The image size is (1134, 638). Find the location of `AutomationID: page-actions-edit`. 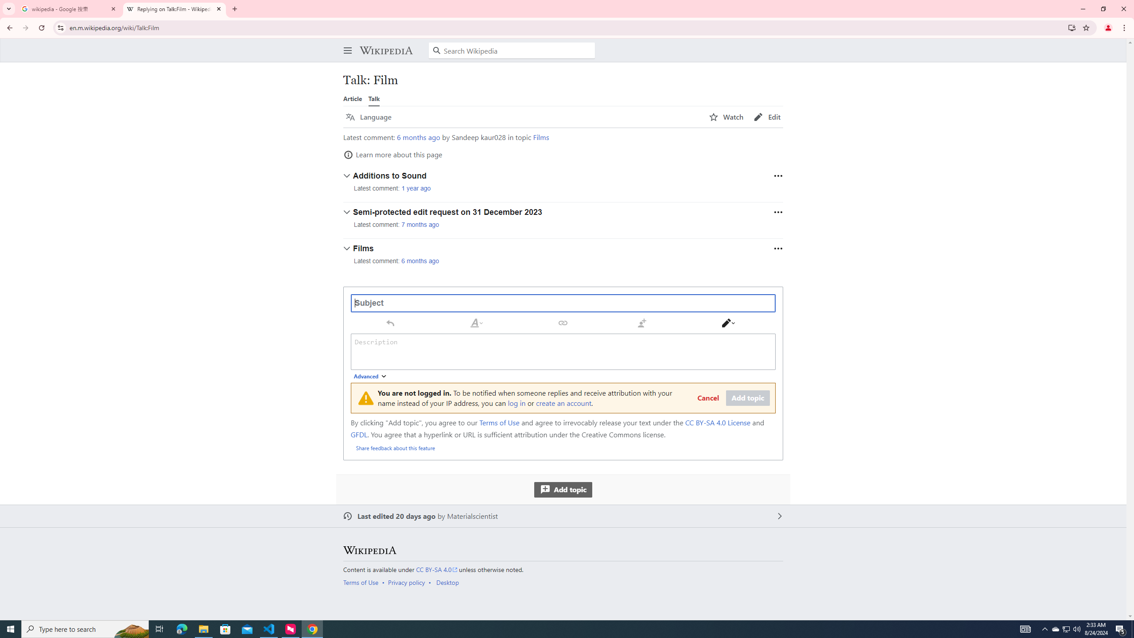

AutomationID: page-actions-edit is located at coordinates (767, 117).